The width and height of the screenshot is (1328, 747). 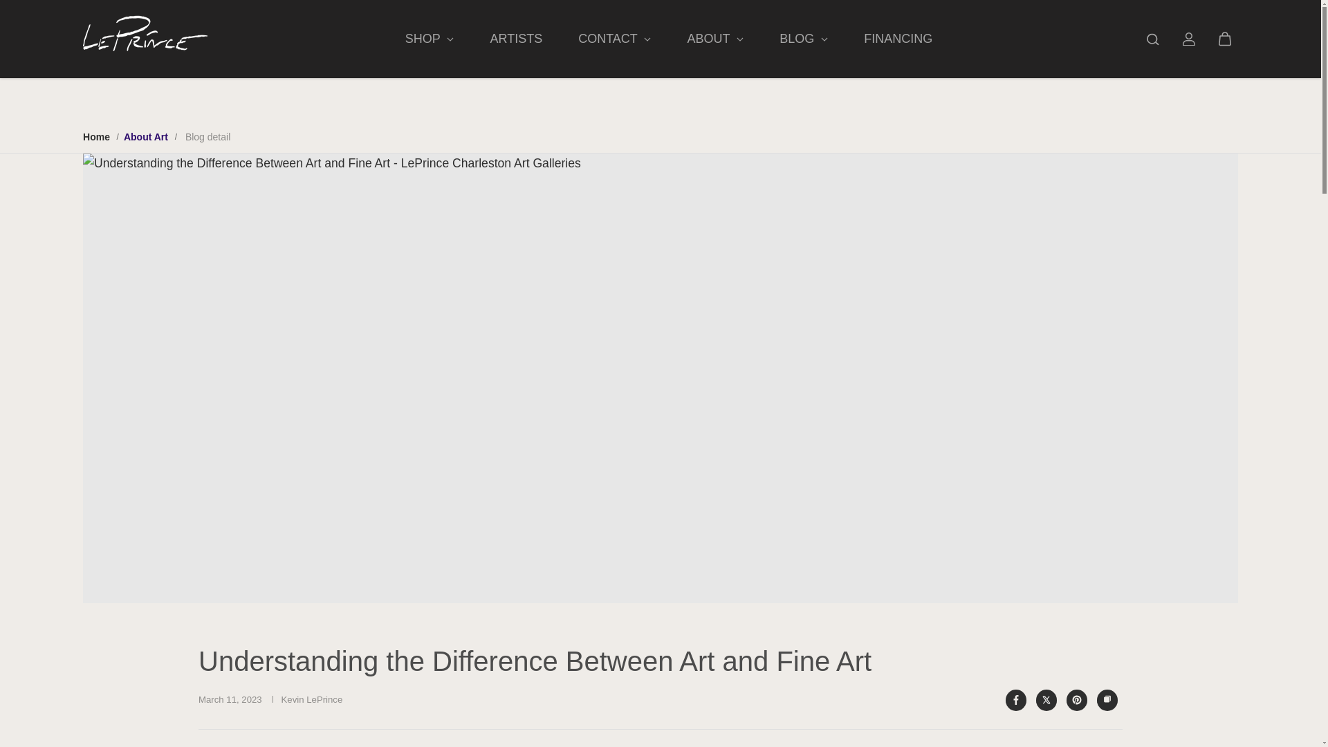 I want to click on CONTACT, so click(x=614, y=39).